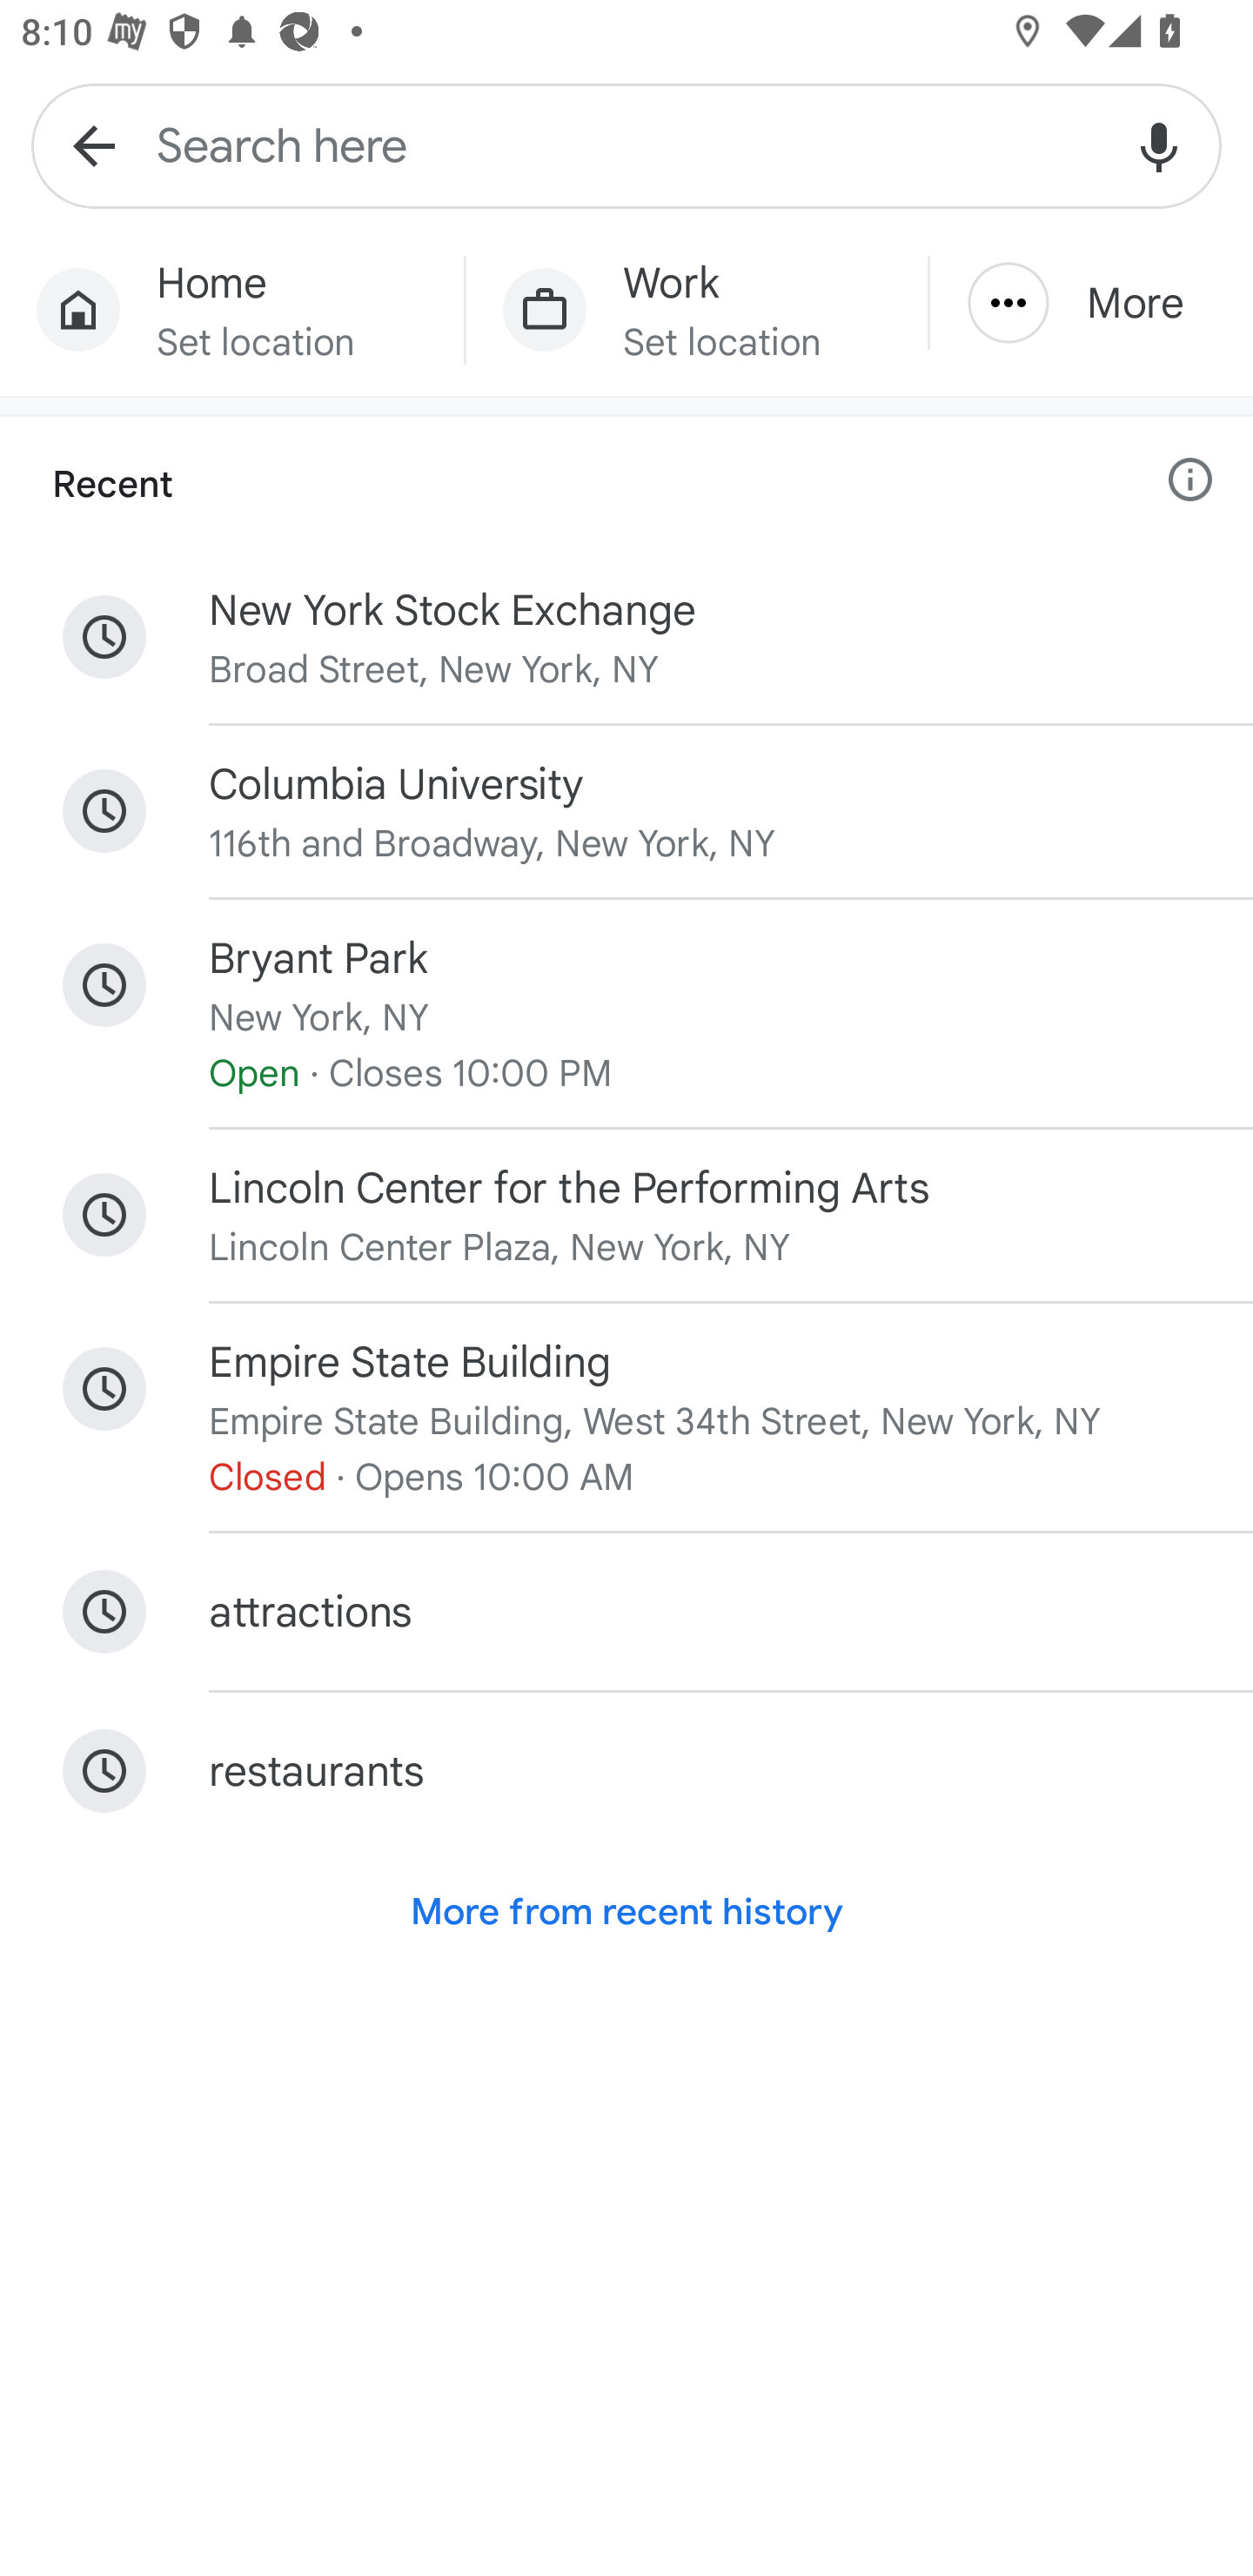 The width and height of the screenshot is (1253, 2576). I want to click on Work Set location, so click(696, 310).